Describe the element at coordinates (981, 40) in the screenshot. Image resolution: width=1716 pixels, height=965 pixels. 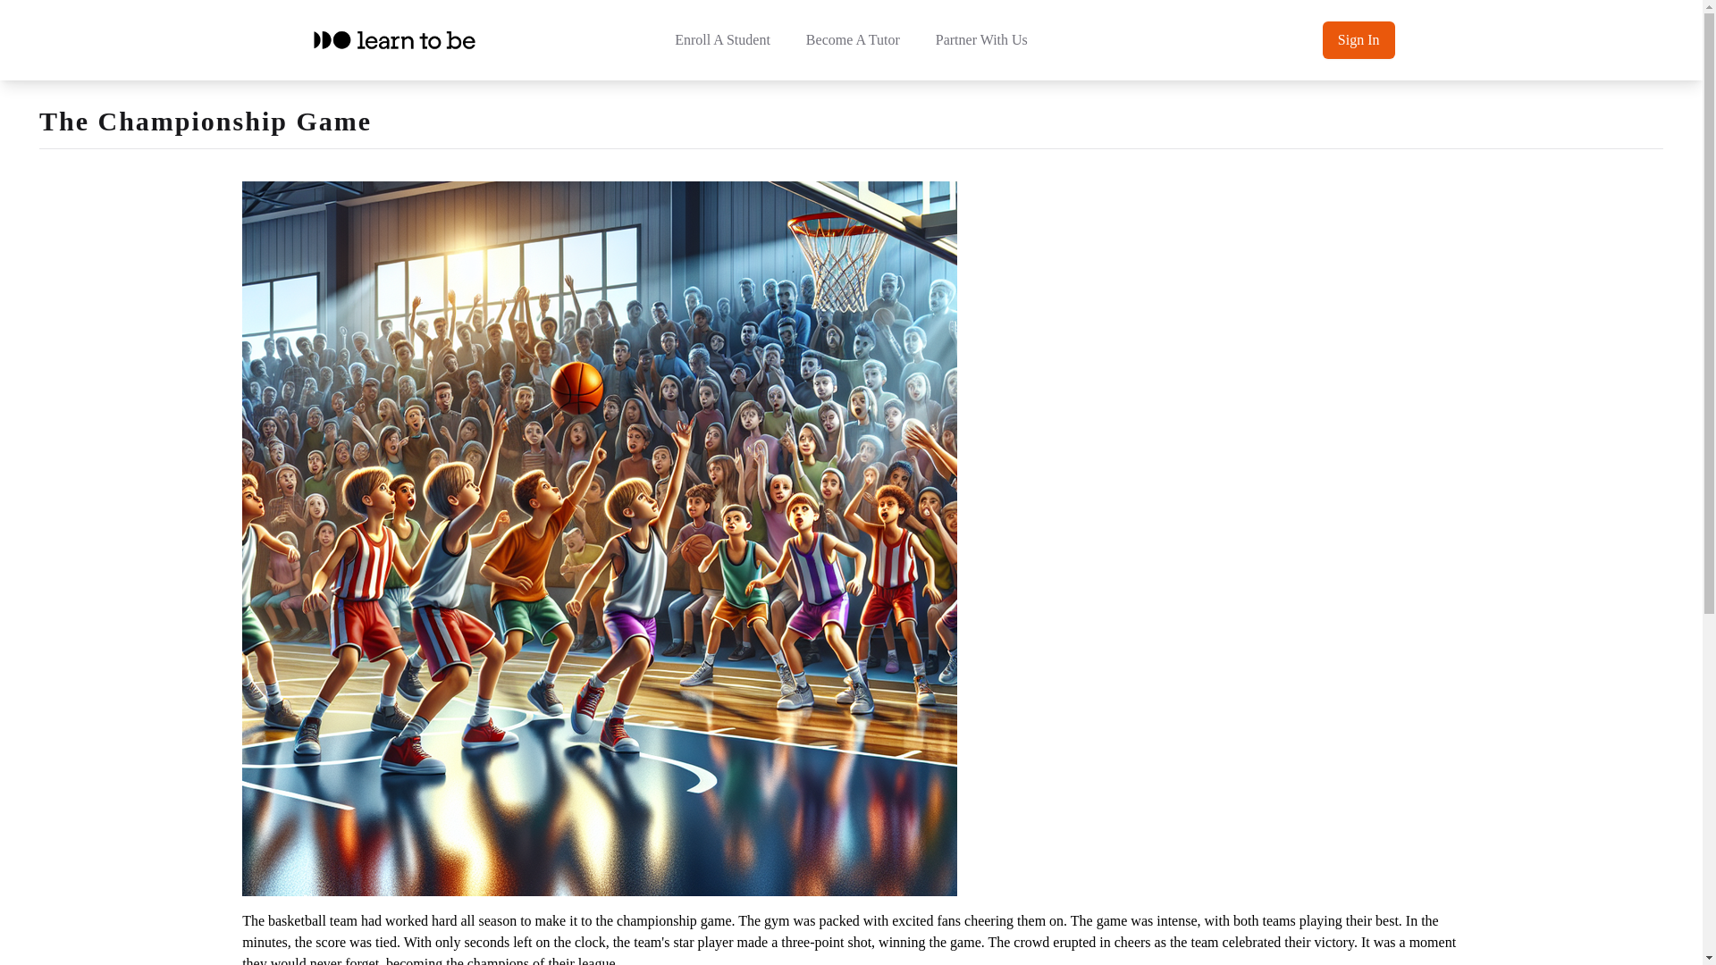
I see `Partner With Us` at that location.